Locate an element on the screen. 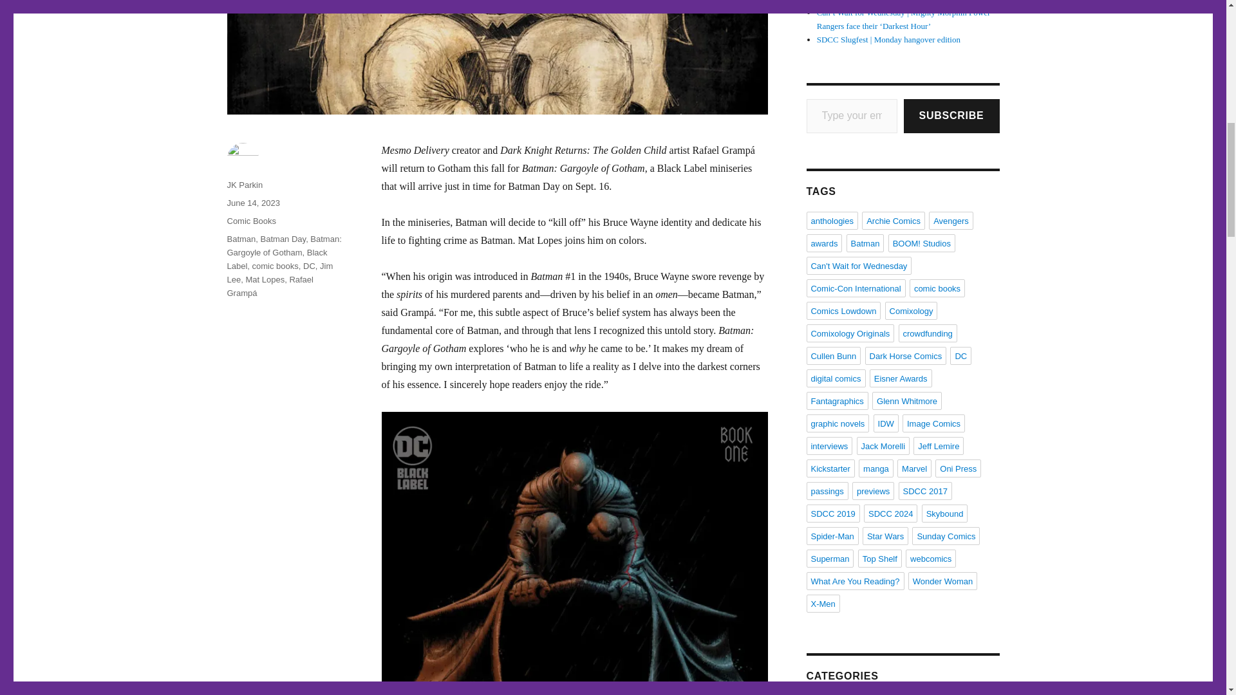 The image size is (1236, 695). Jim Lee is located at coordinates (279, 273).